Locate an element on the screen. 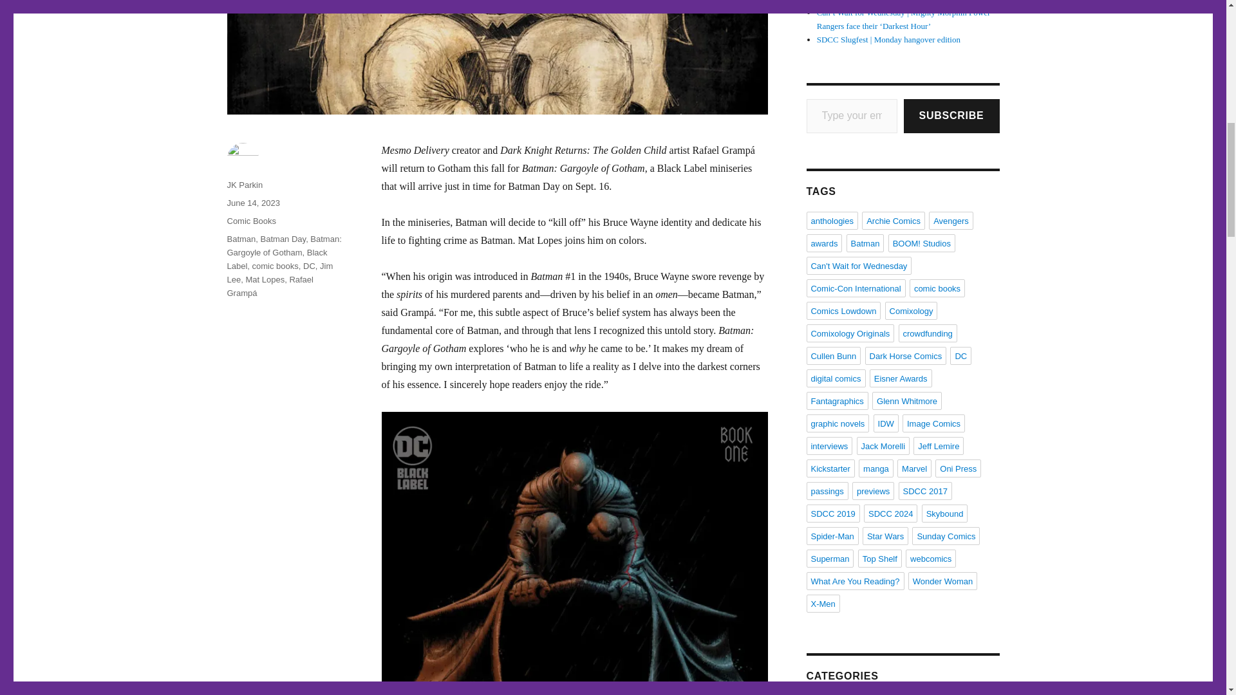 The image size is (1236, 695). Jim Lee is located at coordinates (279, 273).